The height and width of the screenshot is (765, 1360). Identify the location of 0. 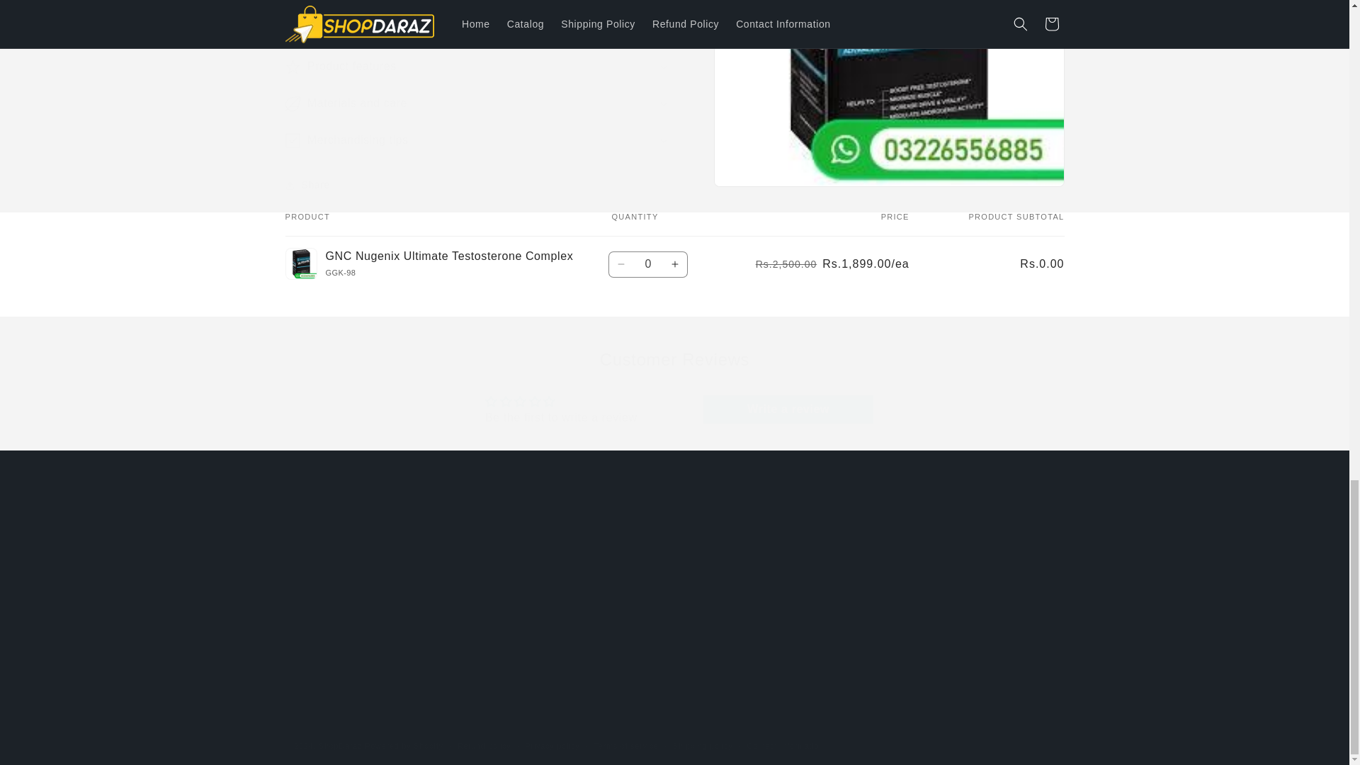
(647, 265).